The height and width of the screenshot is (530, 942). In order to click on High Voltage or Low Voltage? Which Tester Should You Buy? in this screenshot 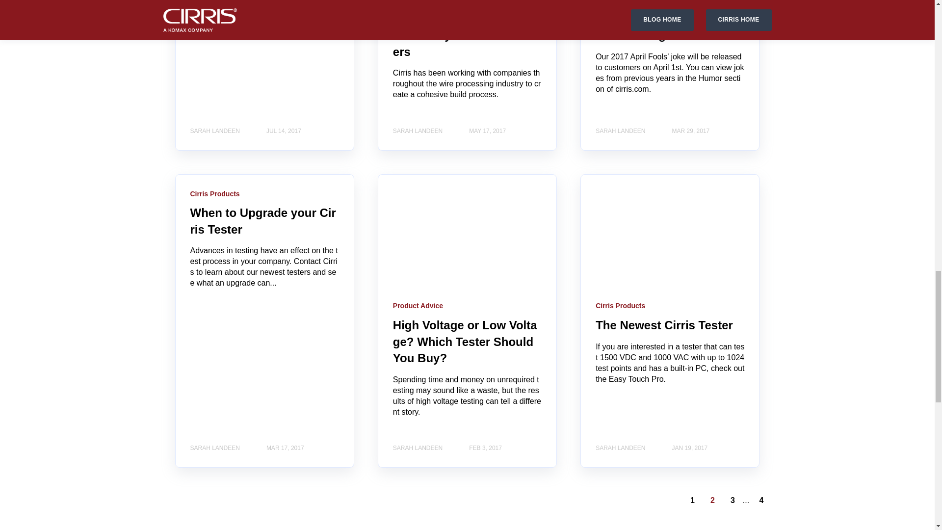, I will do `click(465, 342)`.